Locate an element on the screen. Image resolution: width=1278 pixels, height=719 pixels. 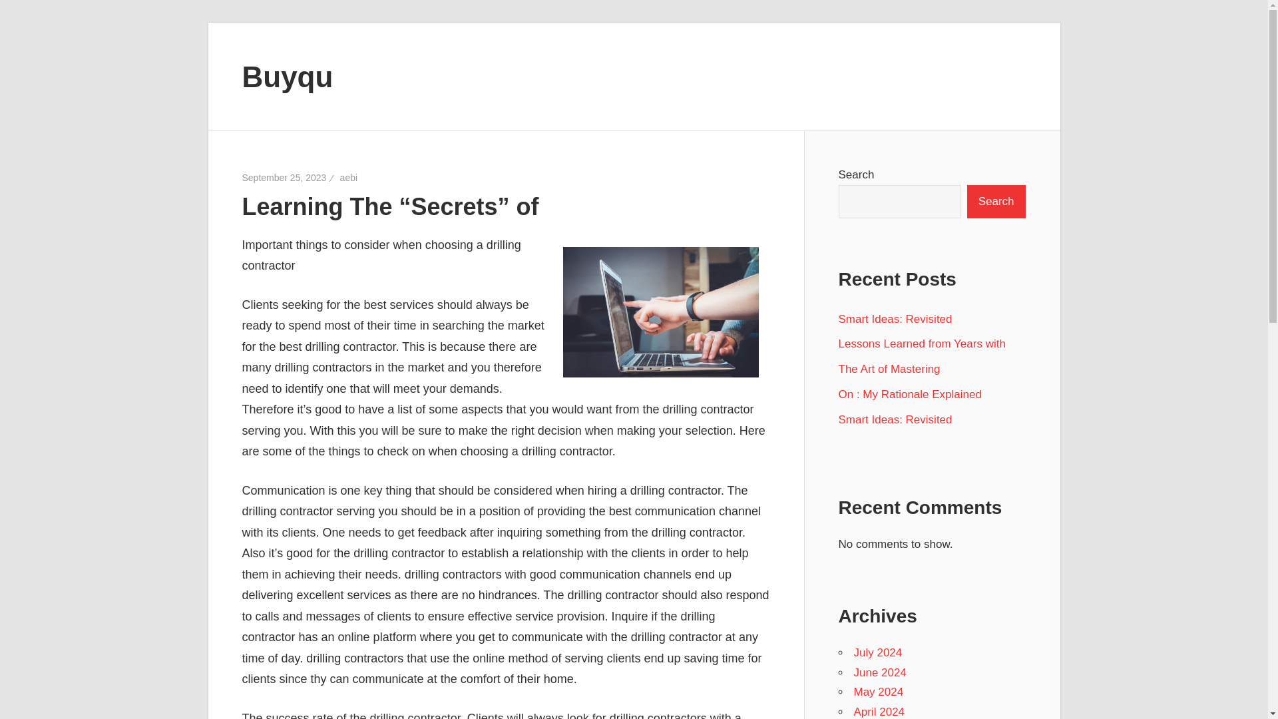
Smart Ideas: Revisited is located at coordinates (895, 419).